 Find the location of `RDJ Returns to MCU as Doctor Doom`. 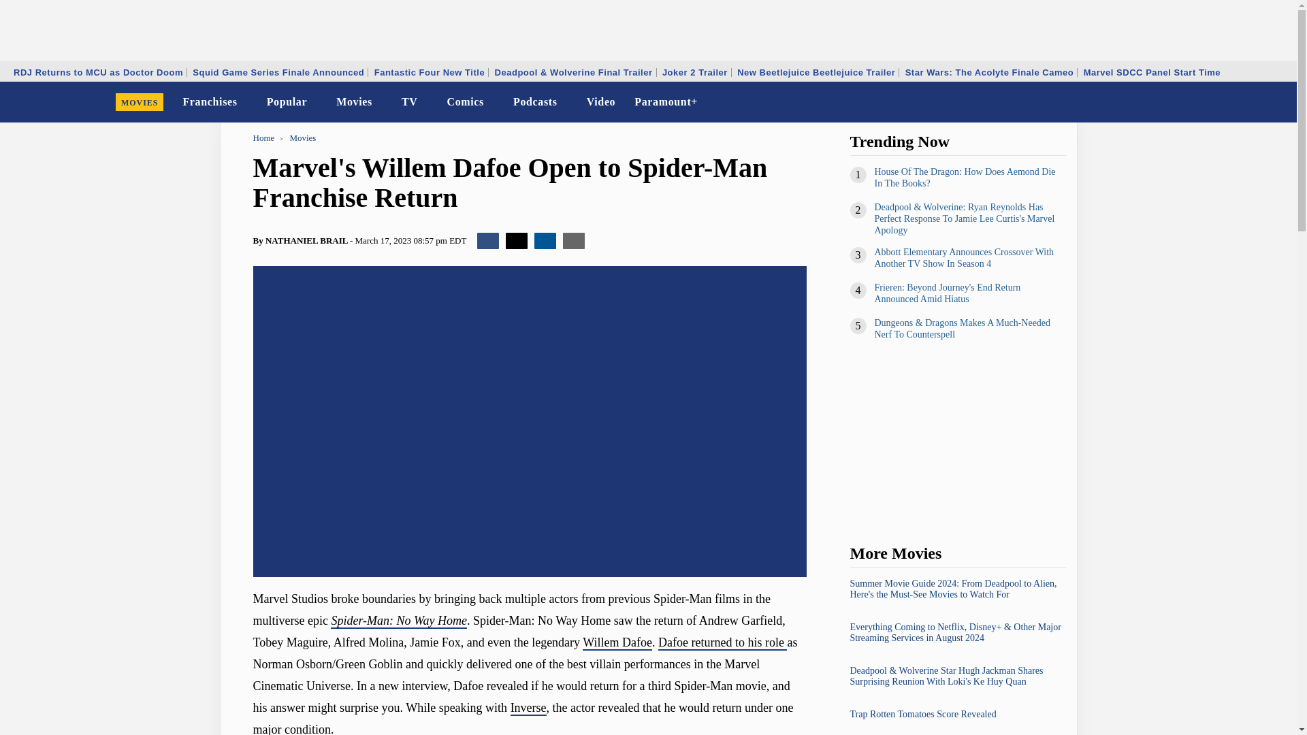

RDJ Returns to MCU as Doctor Doom is located at coordinates (98, 72).